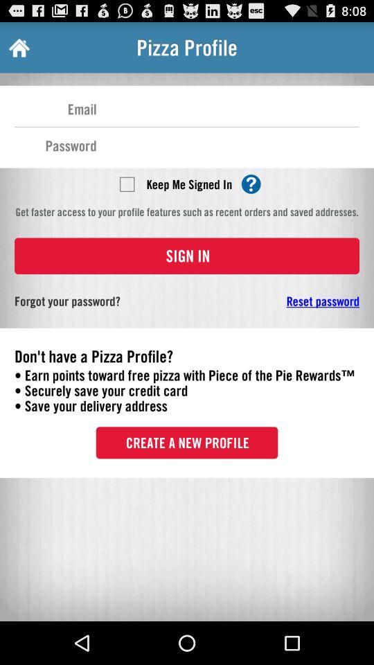  Describe the element at coordinates (187, 256) in the screenshot. I see `click sign in` at that location.